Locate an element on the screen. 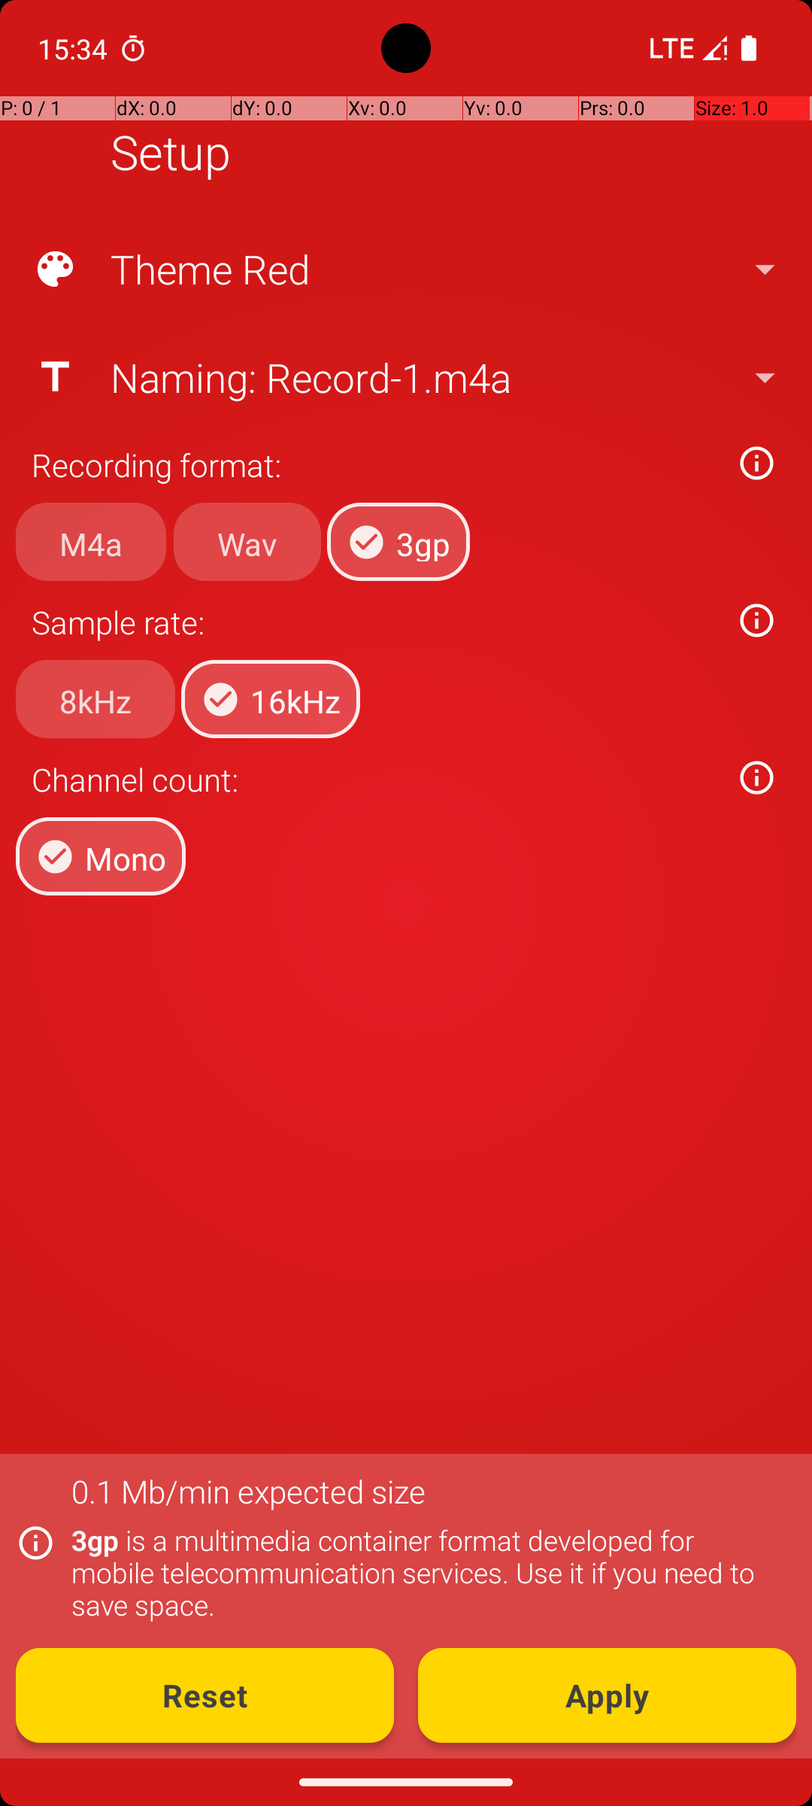 This screenshot has width=812, height=1806. Phone one bar. is located at coordinates (686, 48).